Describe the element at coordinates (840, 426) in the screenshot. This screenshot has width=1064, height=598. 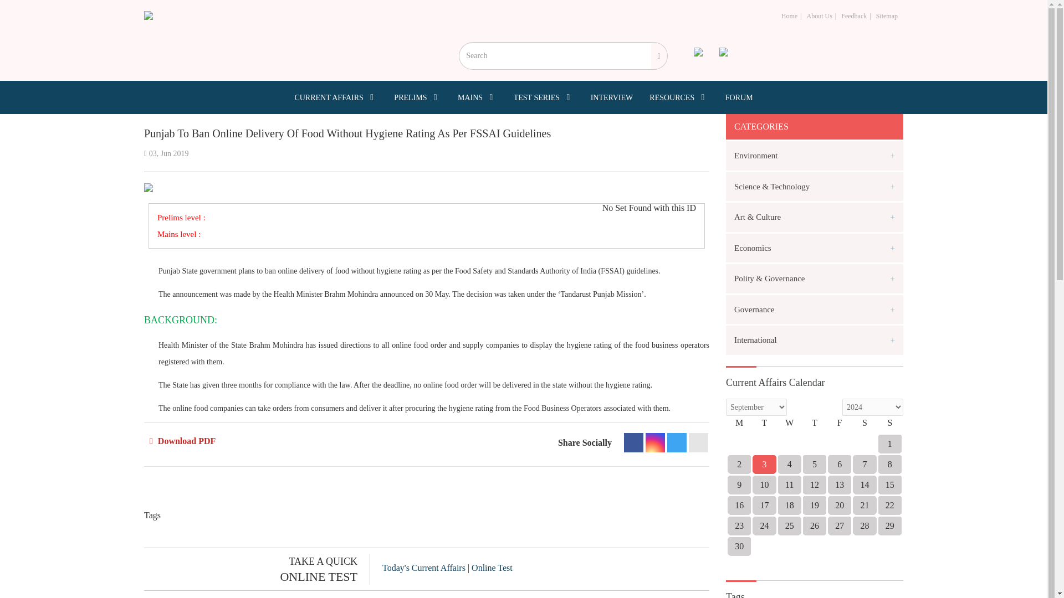
I see `Friday` at that location.